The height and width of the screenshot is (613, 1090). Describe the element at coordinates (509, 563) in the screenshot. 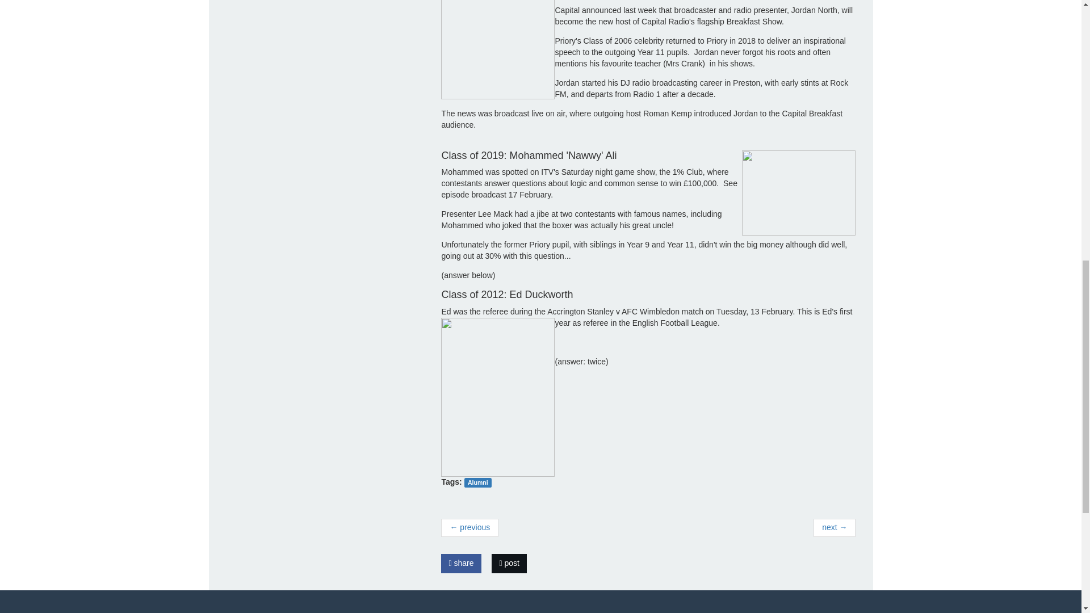

I see `post` at that location.